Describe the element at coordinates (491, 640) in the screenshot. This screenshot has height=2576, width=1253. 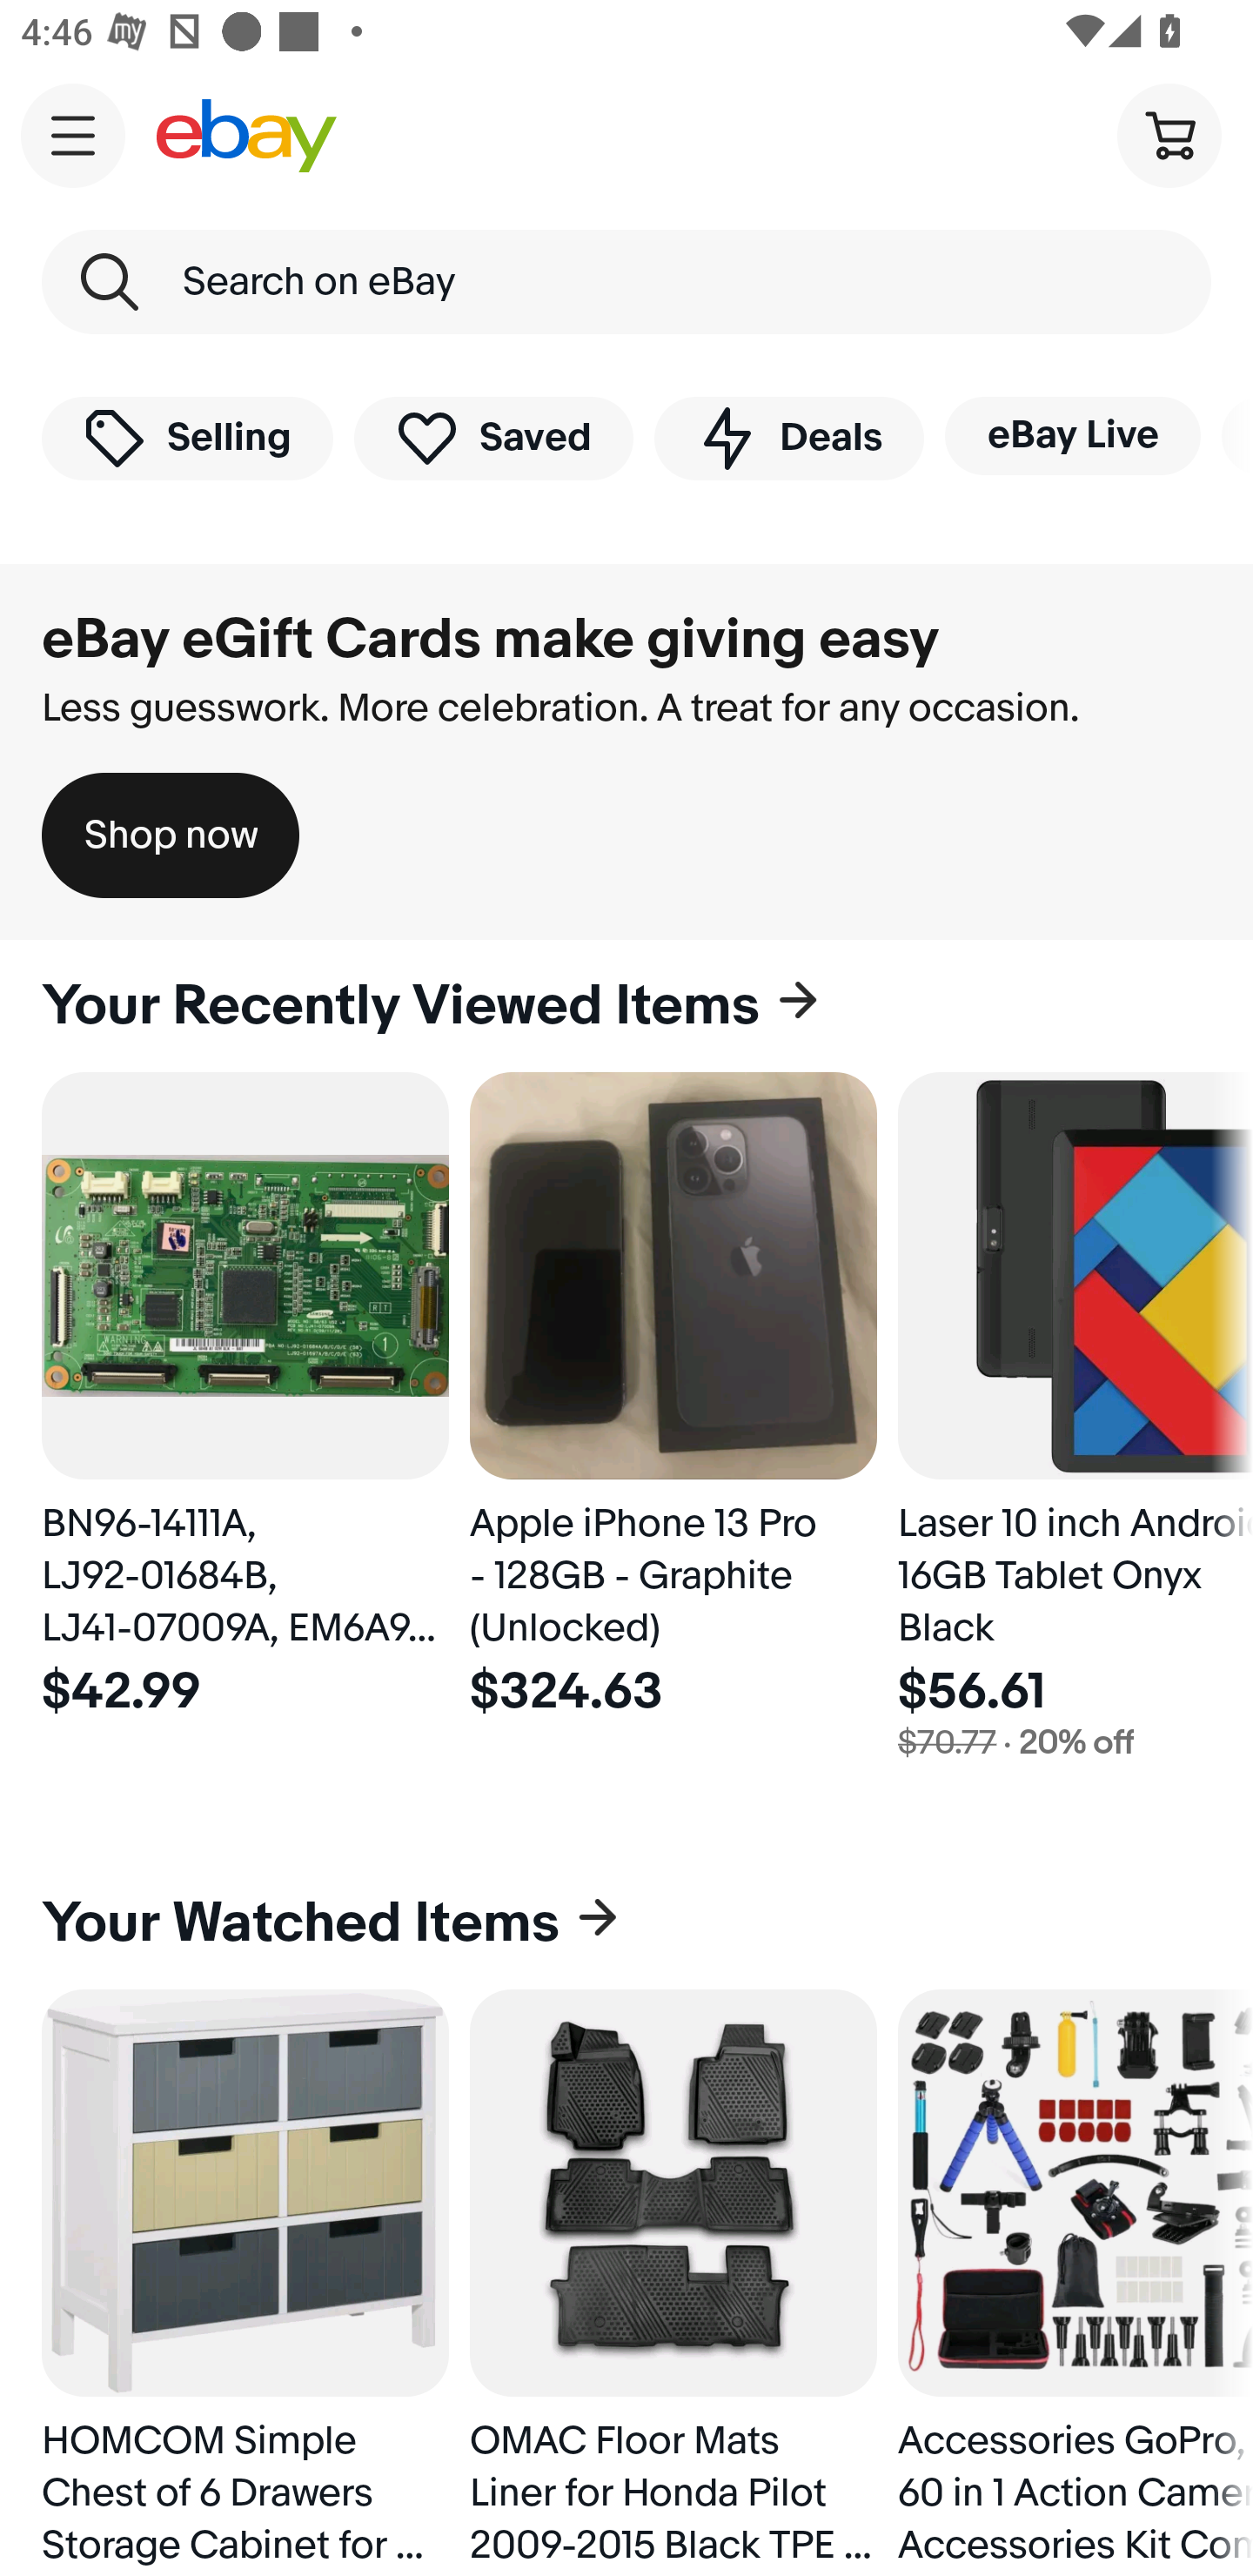
I see `eBay eGift Cards make giving easy` at that location.